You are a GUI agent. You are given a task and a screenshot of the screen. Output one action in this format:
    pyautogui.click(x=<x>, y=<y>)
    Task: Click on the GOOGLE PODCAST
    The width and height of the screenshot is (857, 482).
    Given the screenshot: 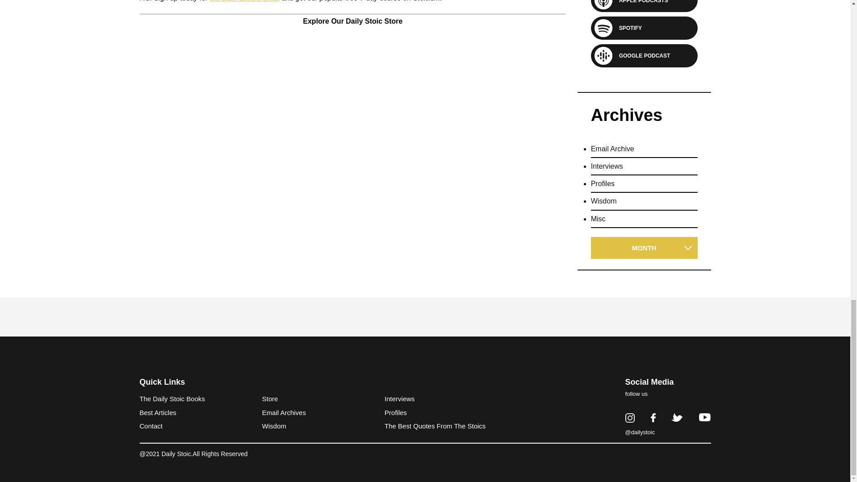 What is the action you would take?
    pyautogui.click(x=641, y=55)
    